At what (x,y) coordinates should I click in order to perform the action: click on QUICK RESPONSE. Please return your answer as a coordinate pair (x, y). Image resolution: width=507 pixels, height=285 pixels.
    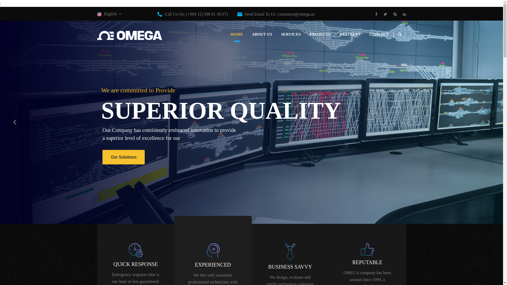
    Looking at the image, I should click on (136, 264).